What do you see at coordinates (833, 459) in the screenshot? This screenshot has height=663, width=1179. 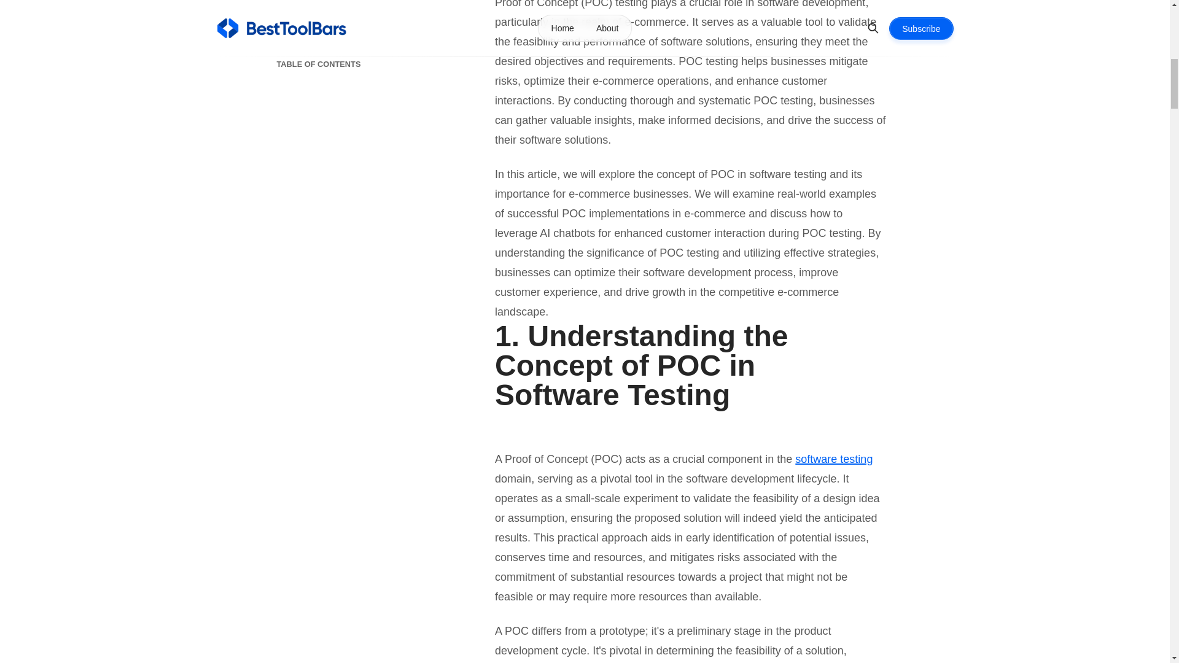 I see `software testing` at bounding box center [833, 459].